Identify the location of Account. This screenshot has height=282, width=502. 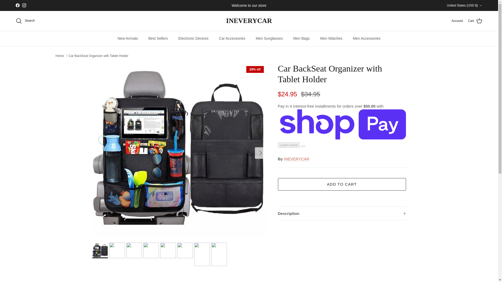
(457, 21).